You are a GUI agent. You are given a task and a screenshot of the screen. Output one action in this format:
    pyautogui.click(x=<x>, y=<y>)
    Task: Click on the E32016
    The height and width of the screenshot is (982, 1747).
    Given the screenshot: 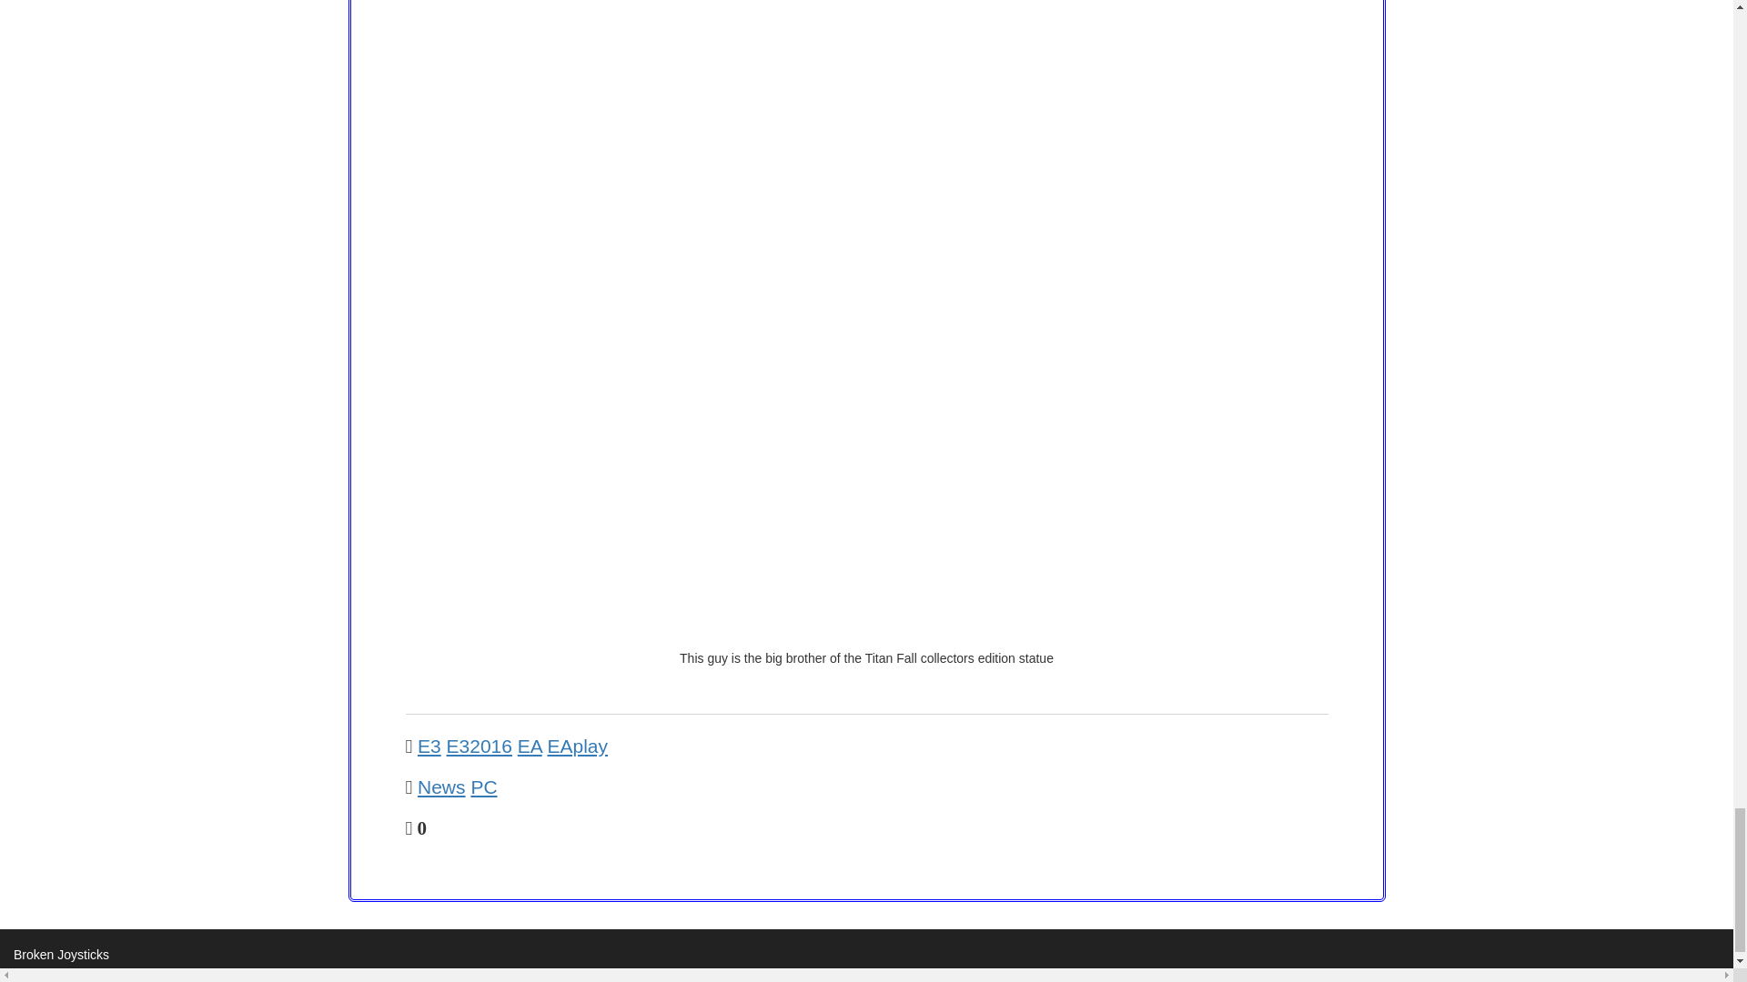 What is the action you would take?
    pyautogui.click(x=479, y=746)
    